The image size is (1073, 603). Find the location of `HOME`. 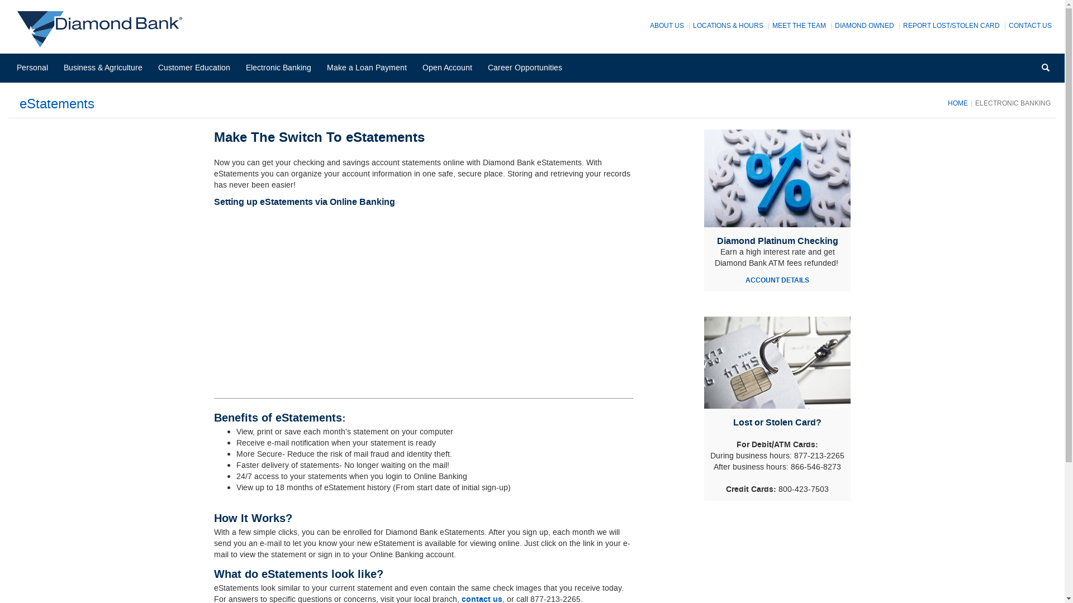

HOME is located at coordinates (958, 103).